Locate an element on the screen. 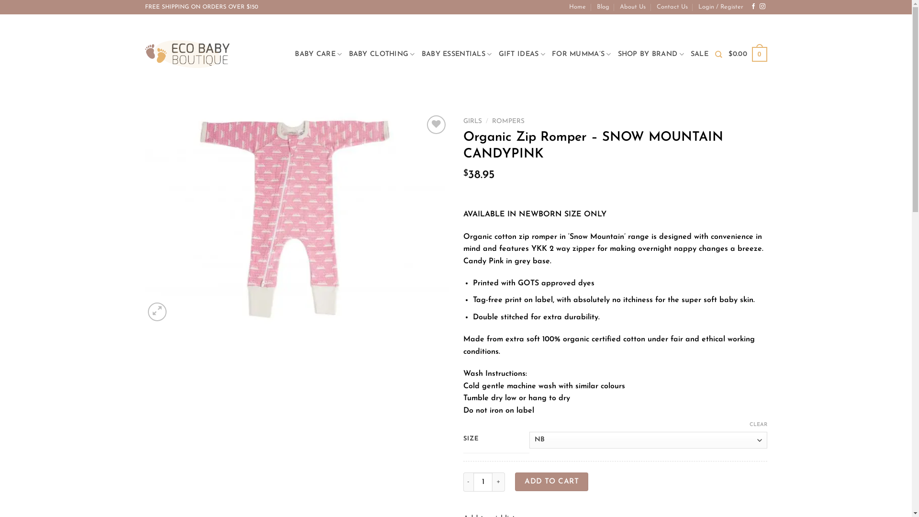 The image size is (919, 517). ROMPERS is located at coordinates (508, 122).